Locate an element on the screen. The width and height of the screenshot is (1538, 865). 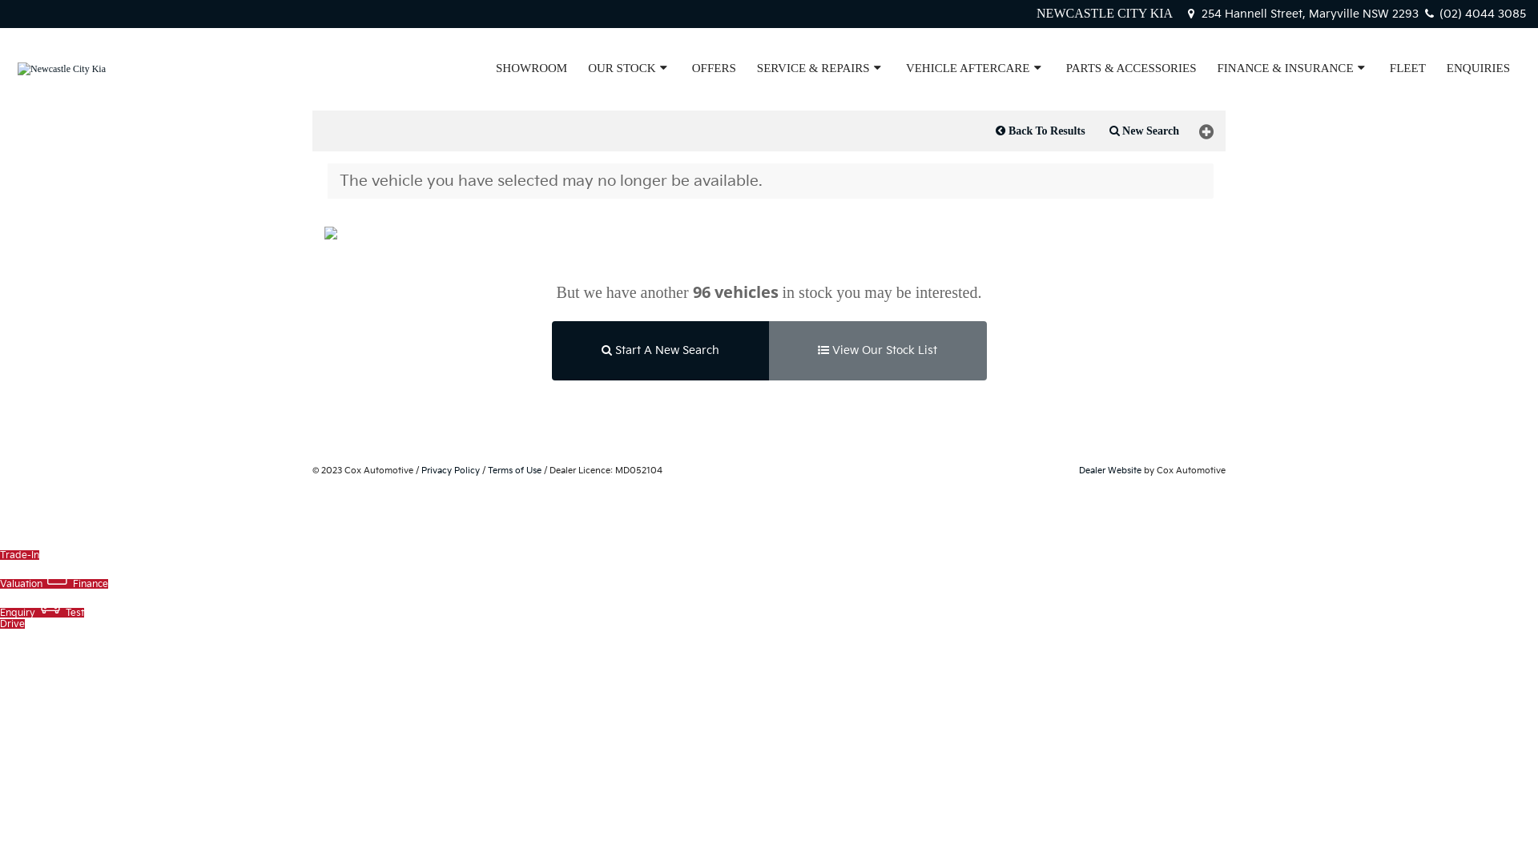
View Our Stock List is located at coordinates (876, 351).